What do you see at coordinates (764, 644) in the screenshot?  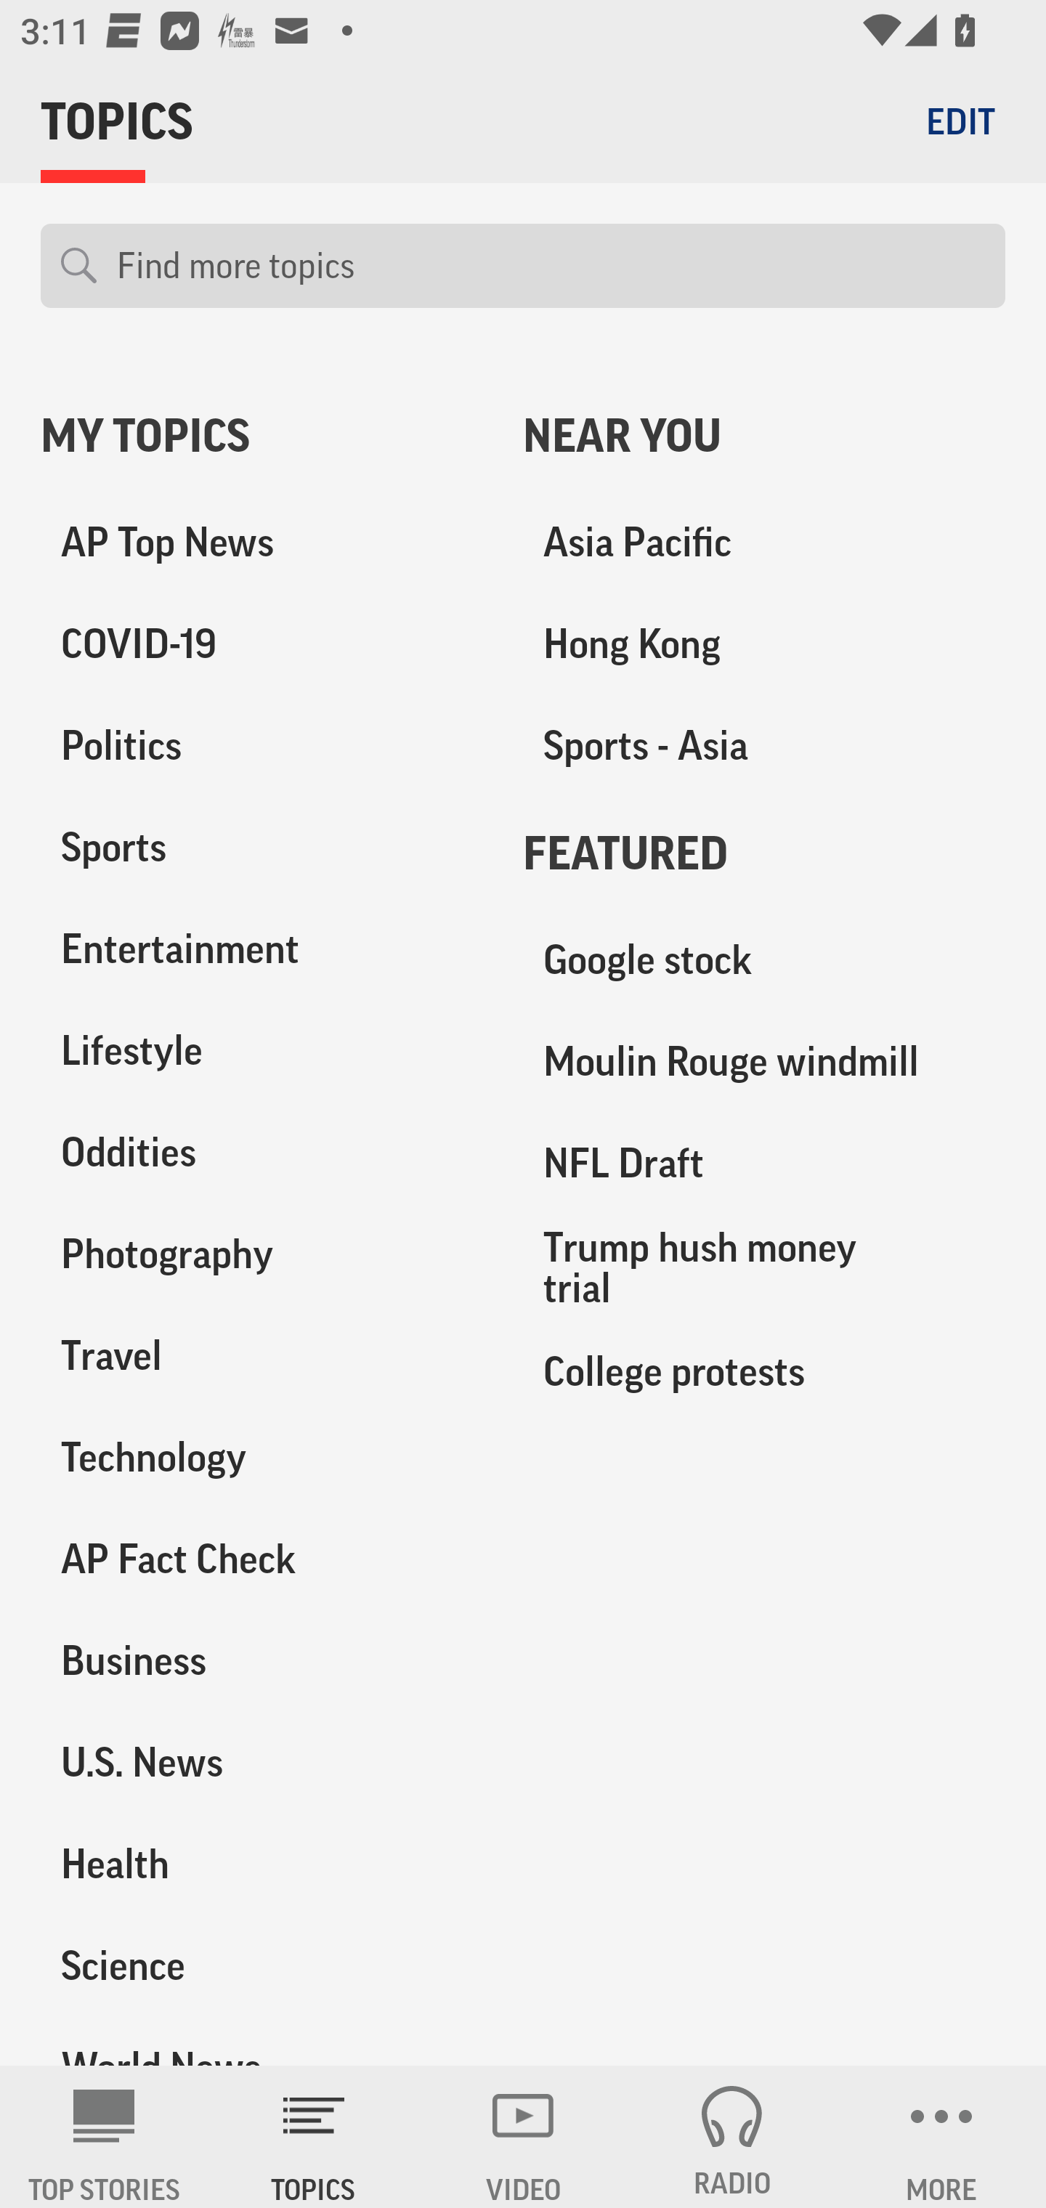 I see `Hong Kong` at bounding box center [764, 644].